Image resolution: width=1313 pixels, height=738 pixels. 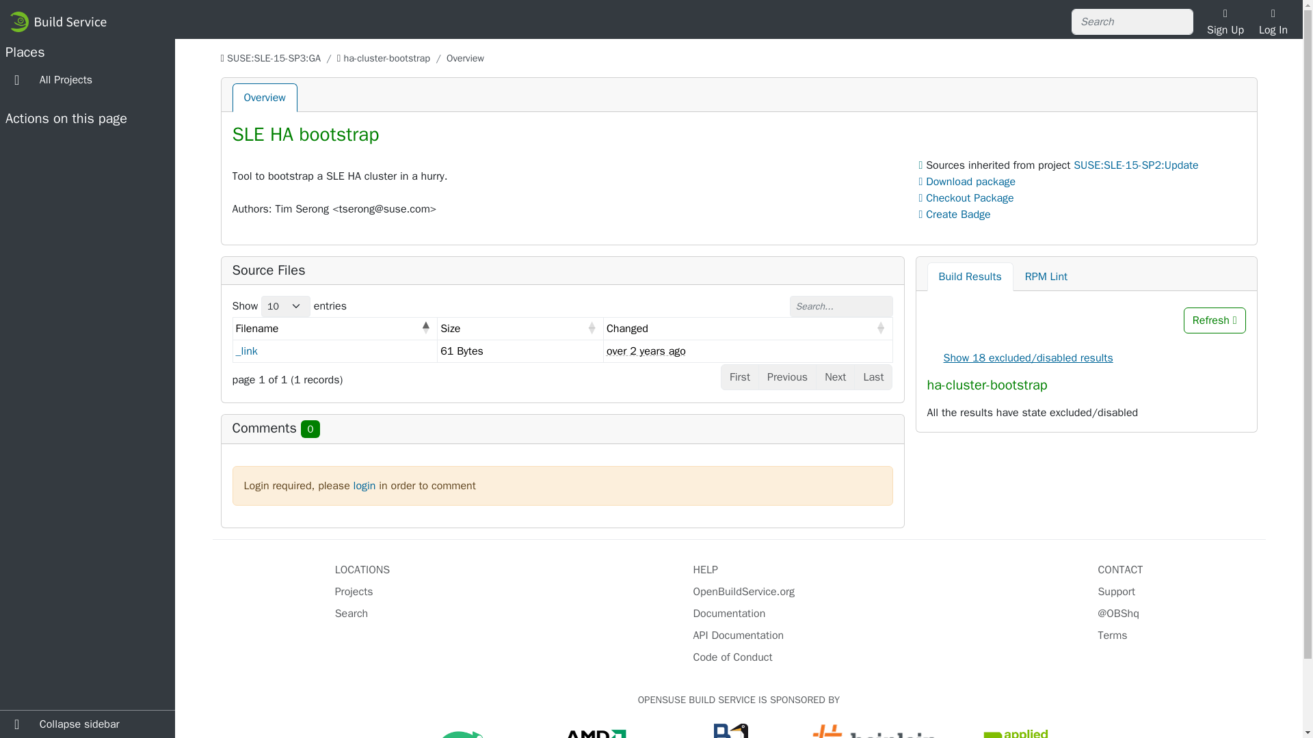 What do you see at coordinates (1016, 735) in the screenshot?
I see `Build the future of ARMv8 on Applied Micro` at bounding box center [1016, 735].